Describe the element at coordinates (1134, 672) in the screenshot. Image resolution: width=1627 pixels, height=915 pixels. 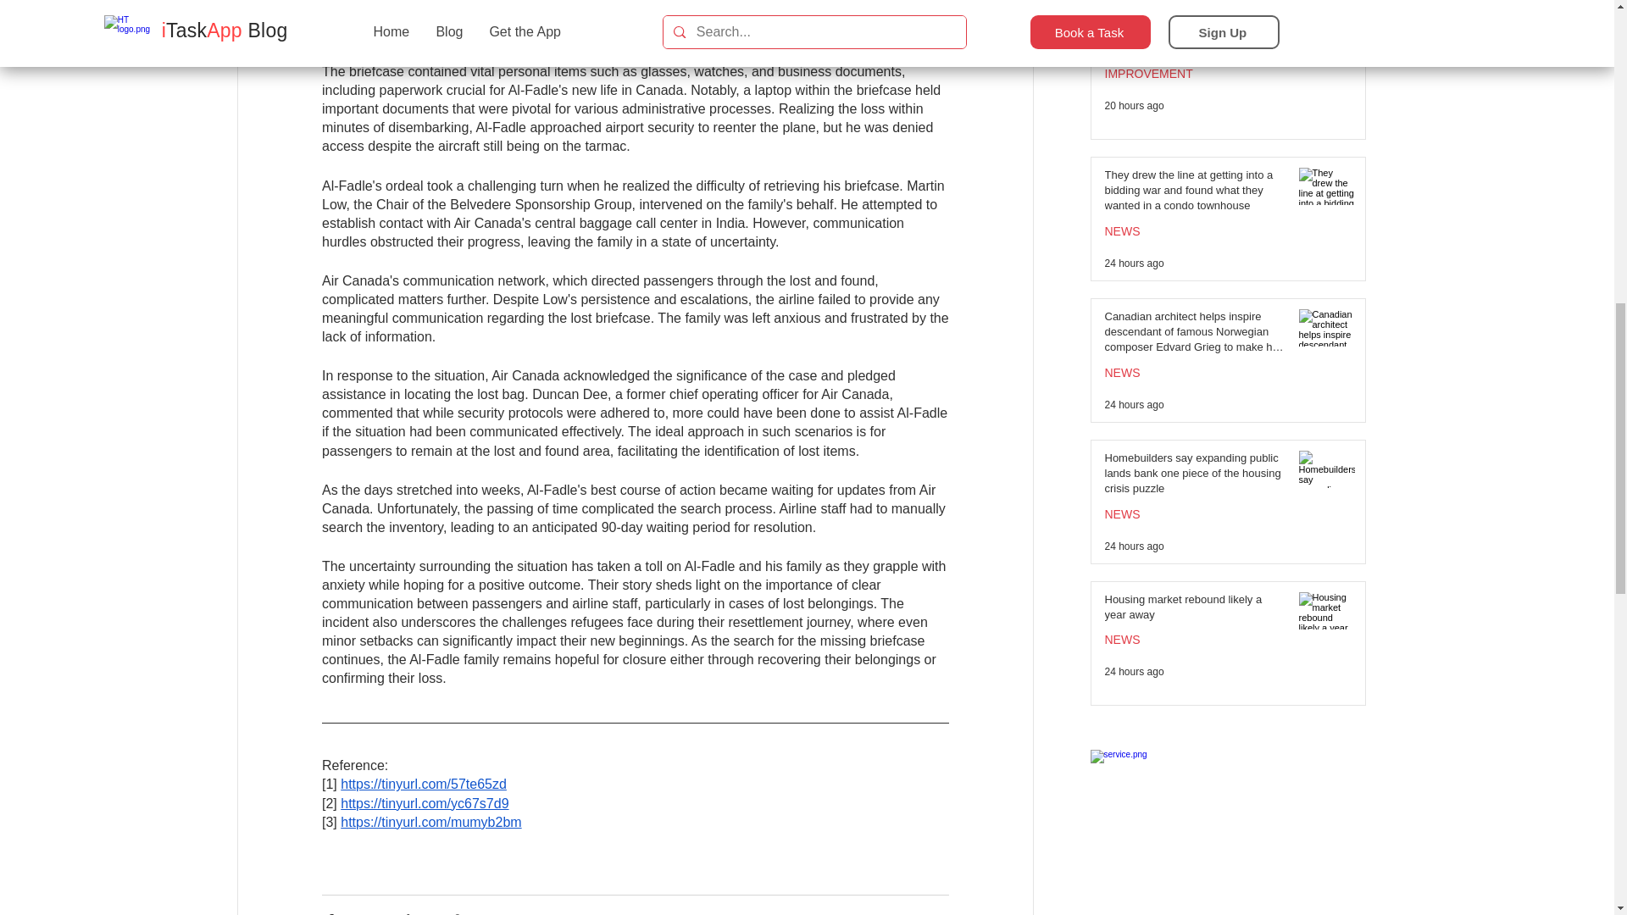
I see `24 hours ago` at that location.